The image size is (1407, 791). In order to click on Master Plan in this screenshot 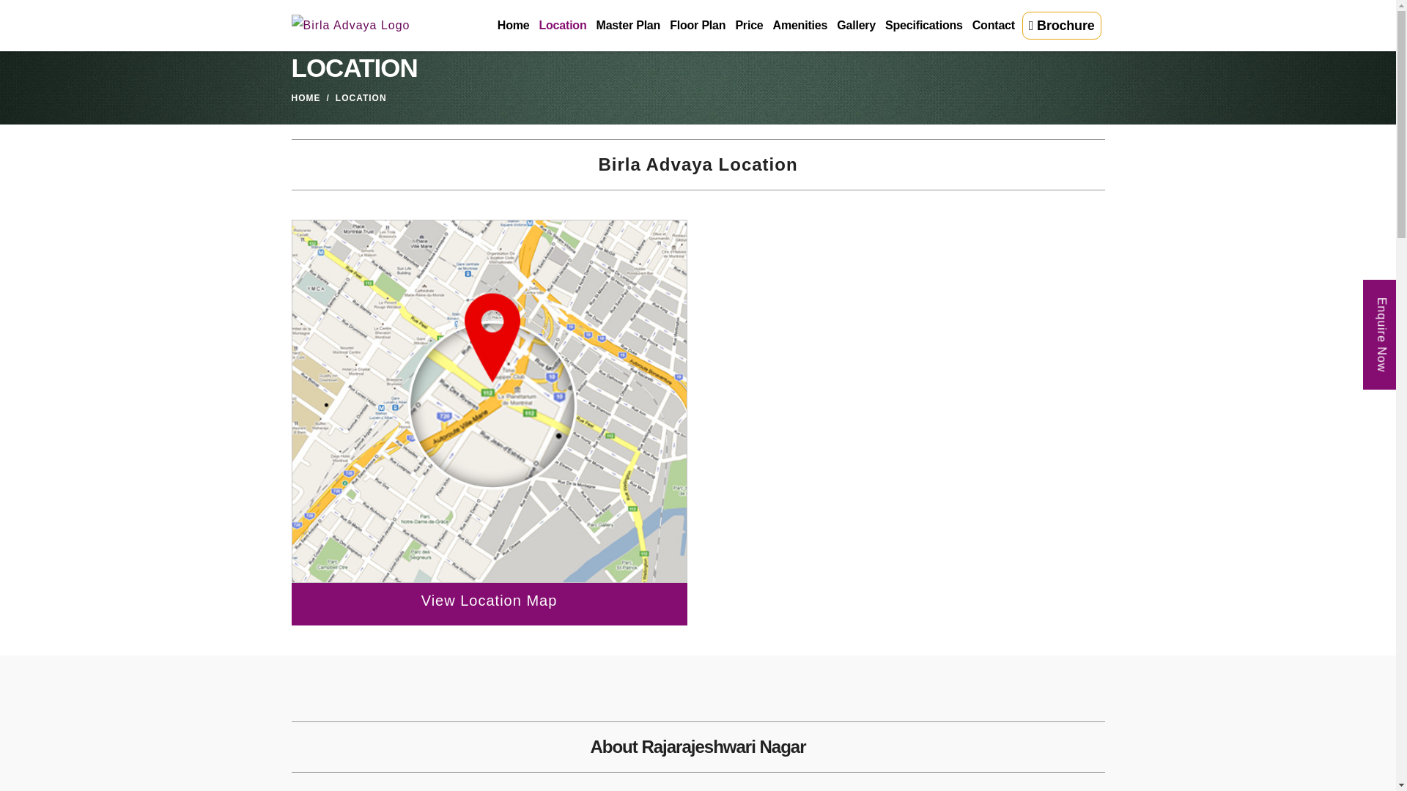, I will do `click(627, 26)`.